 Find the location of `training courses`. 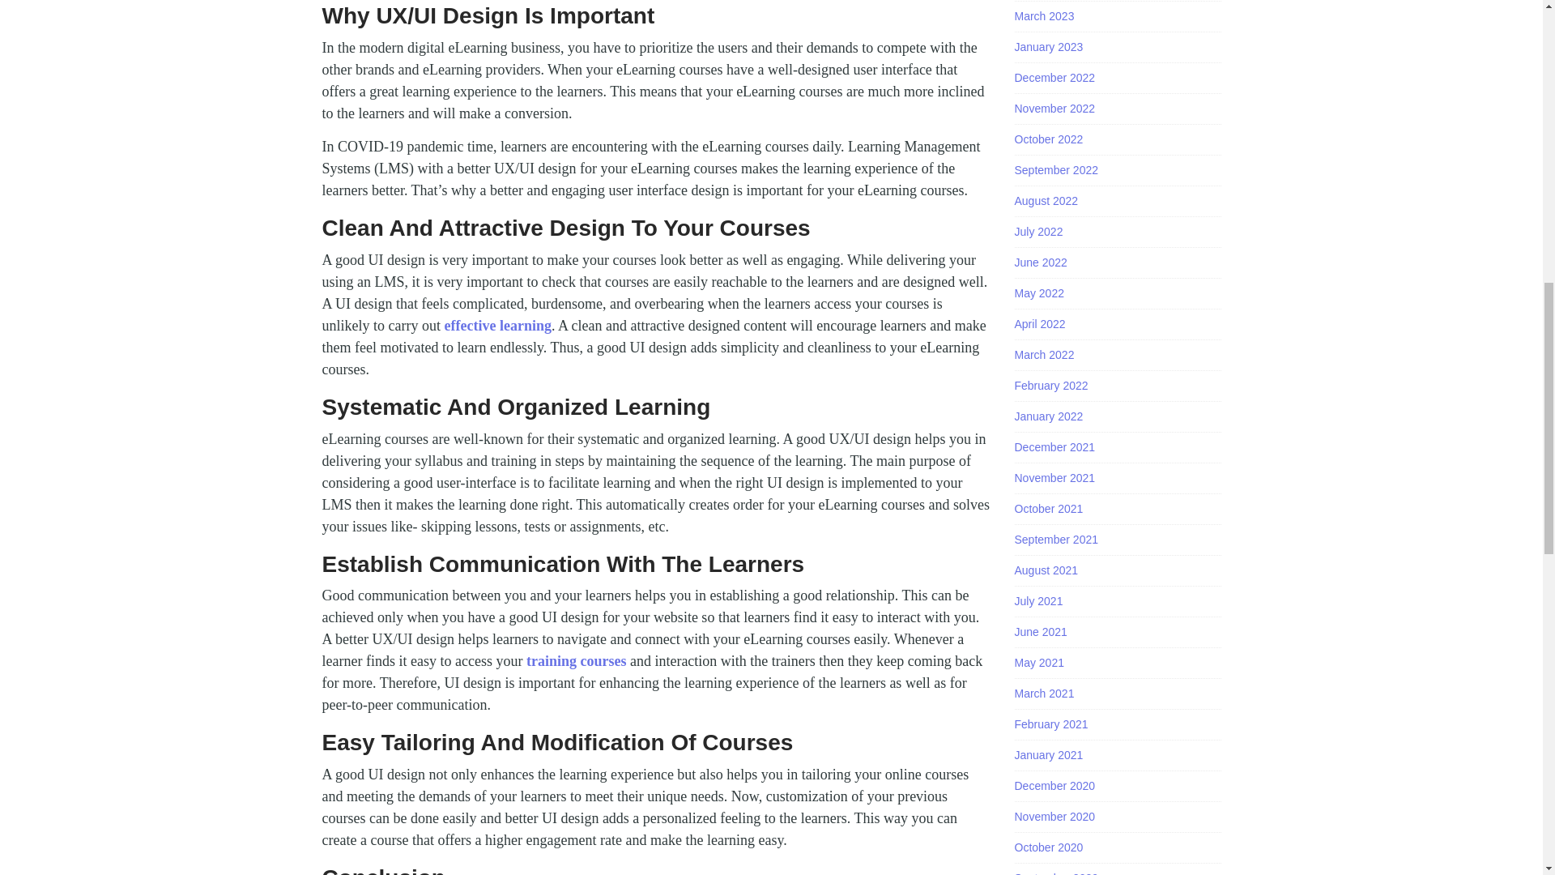

training courses is located at coordinates (577, 661).